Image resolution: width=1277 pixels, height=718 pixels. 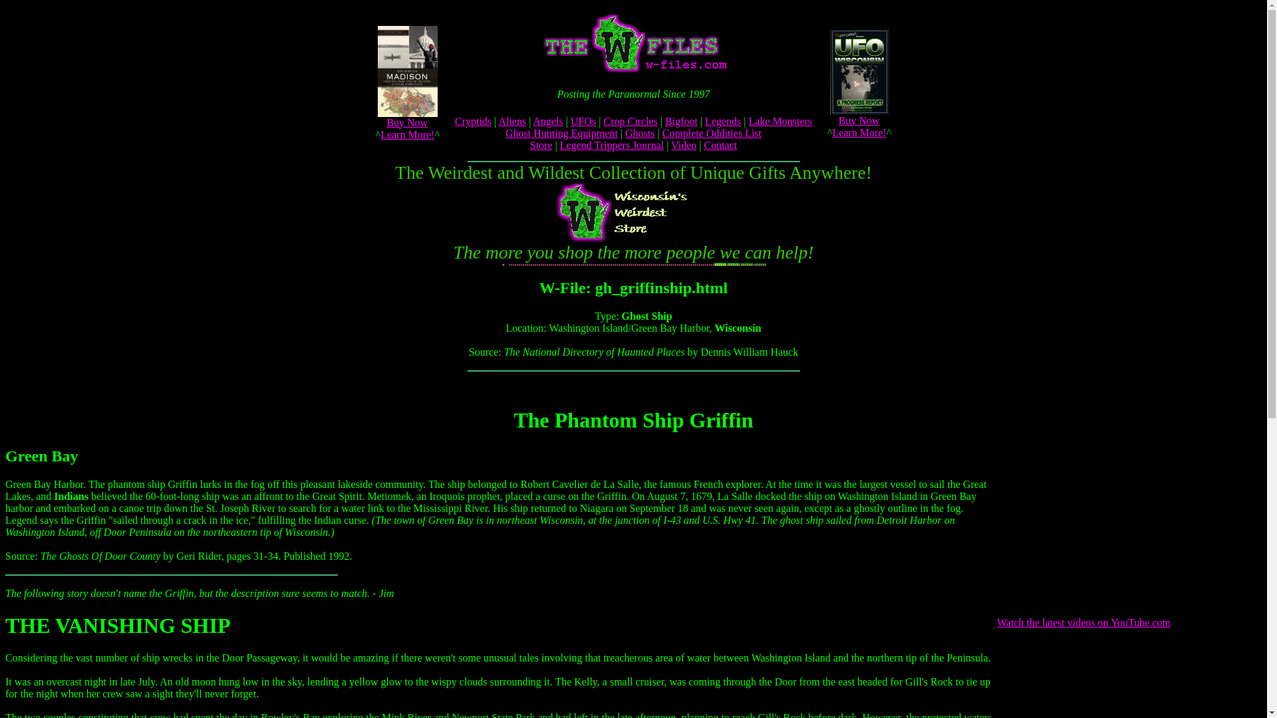 What do you see at coordinates (612, 145) in the screenshot?
I see `Legend Trippers Journal` at bounding box center [612, 145].